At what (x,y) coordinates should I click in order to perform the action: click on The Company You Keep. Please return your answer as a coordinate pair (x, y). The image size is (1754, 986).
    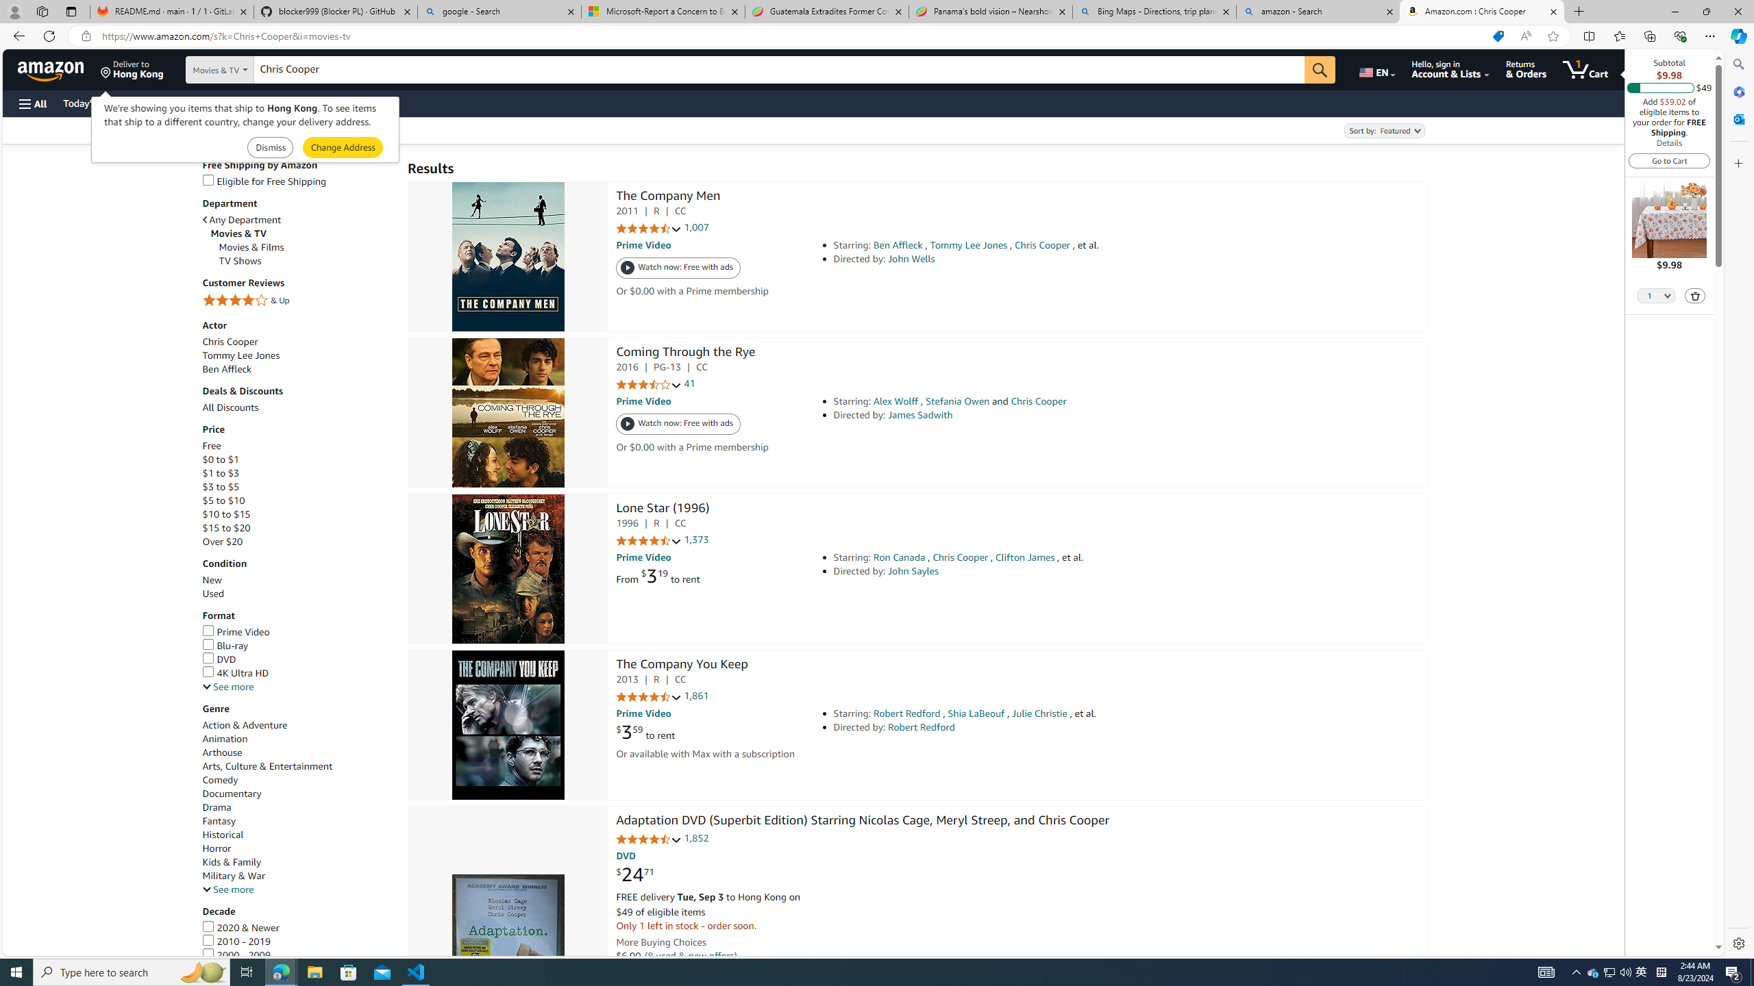
    Looking at the image, I should click on (507, 726).